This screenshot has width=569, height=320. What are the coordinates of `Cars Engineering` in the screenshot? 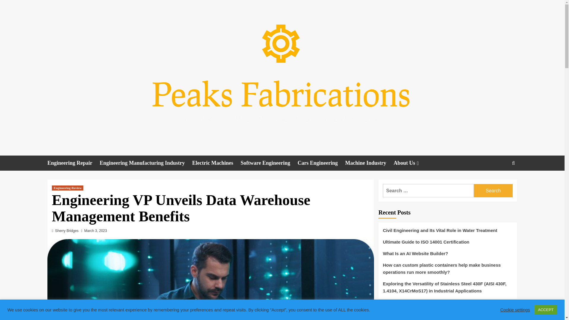 It's located at (321, 163).